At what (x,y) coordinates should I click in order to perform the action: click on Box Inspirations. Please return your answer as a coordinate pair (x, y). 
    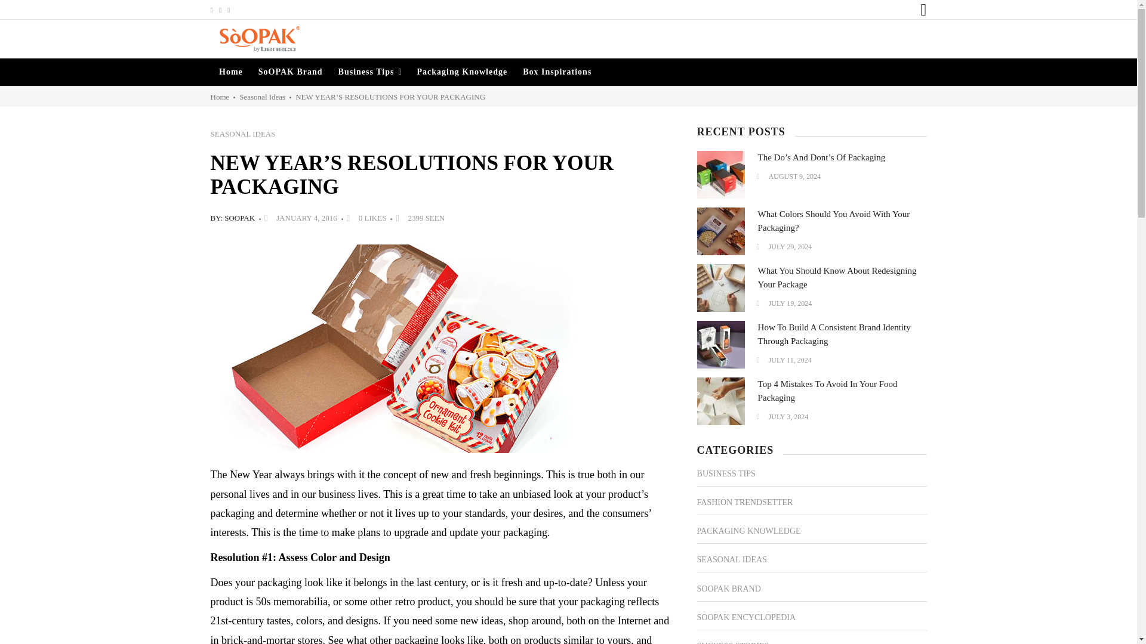
    Looking at the image, I should click on (557, 72).